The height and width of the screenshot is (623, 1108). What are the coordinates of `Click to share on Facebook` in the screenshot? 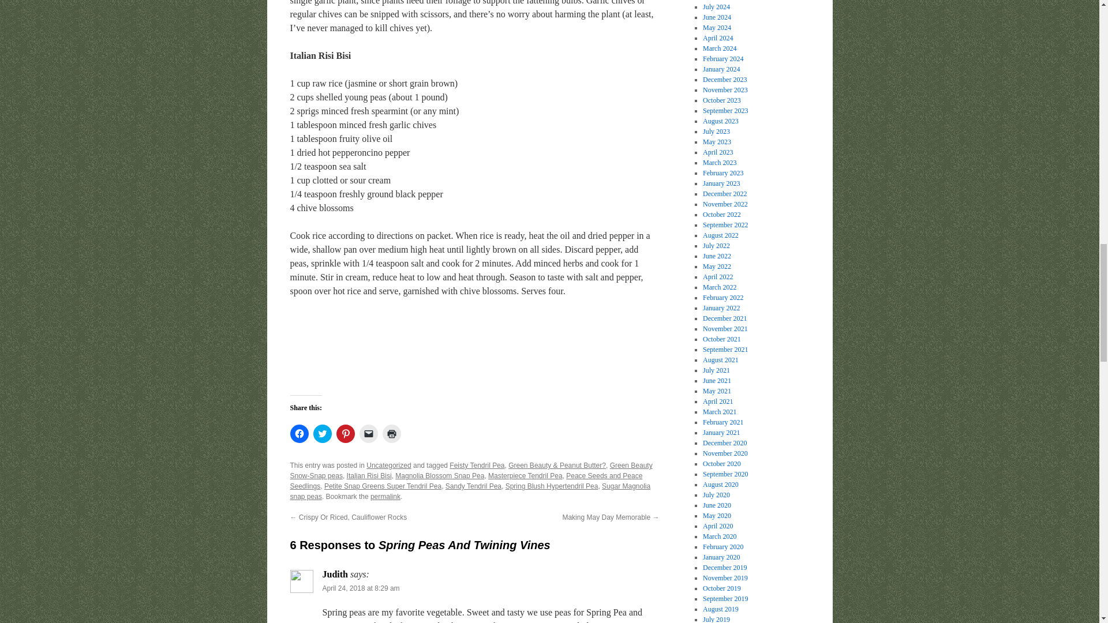 It's located at (298, 433).